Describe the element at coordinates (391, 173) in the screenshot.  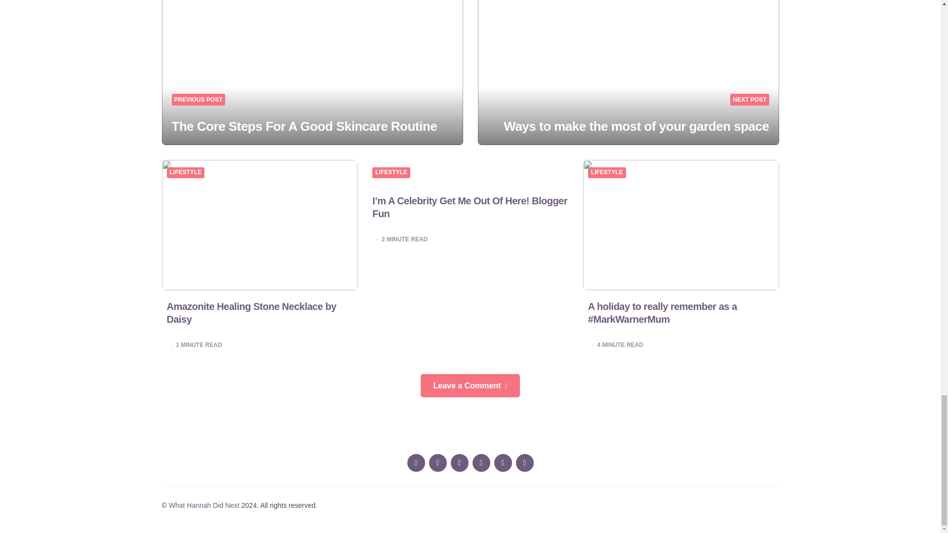
I see `LIFESTYLE` at that location.